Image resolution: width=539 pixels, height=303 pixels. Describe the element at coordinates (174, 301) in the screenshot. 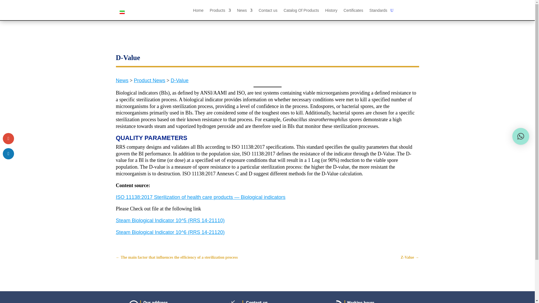

I see `Footnote3-min` at that location.